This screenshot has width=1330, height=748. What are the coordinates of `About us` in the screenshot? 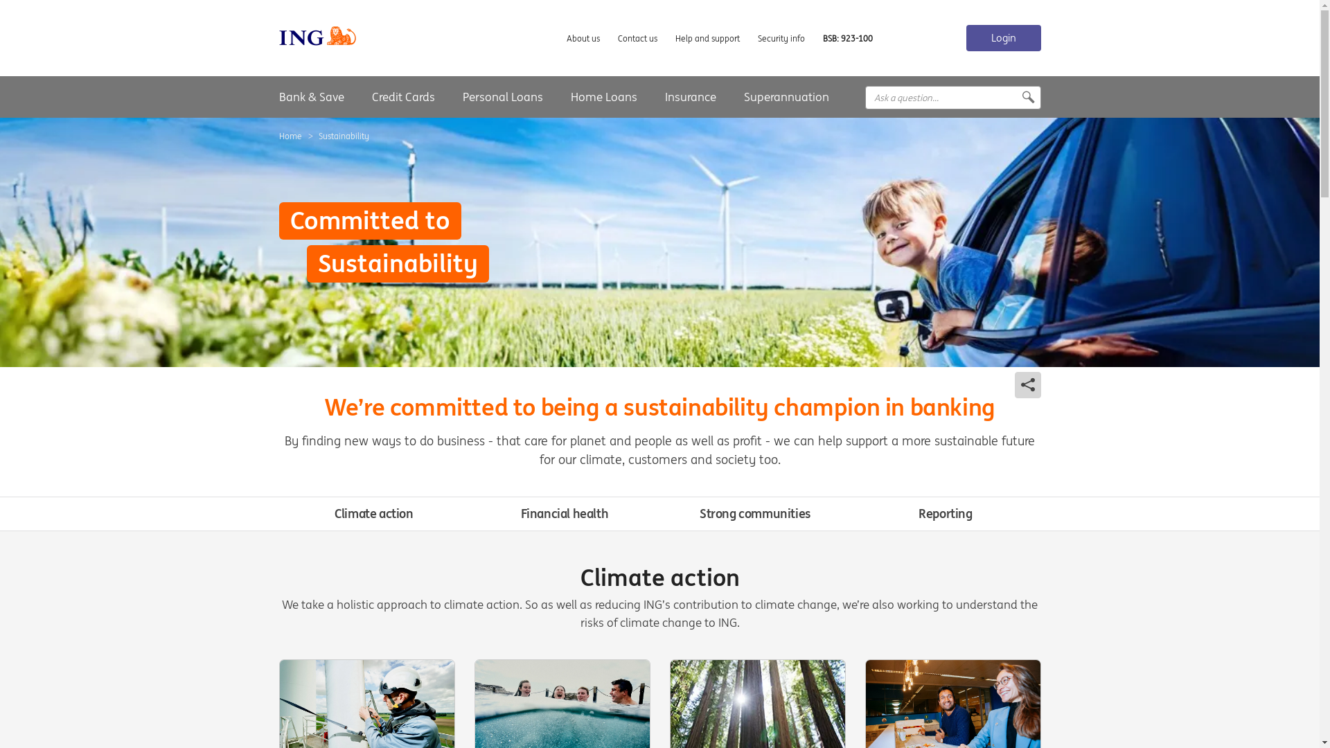 It's located at (583, 39).